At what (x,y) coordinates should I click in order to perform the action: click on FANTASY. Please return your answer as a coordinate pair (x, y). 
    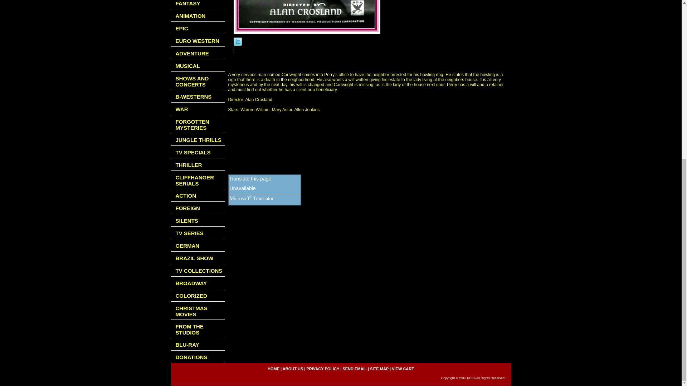
    Looking at the image, I should click on (198, 4).